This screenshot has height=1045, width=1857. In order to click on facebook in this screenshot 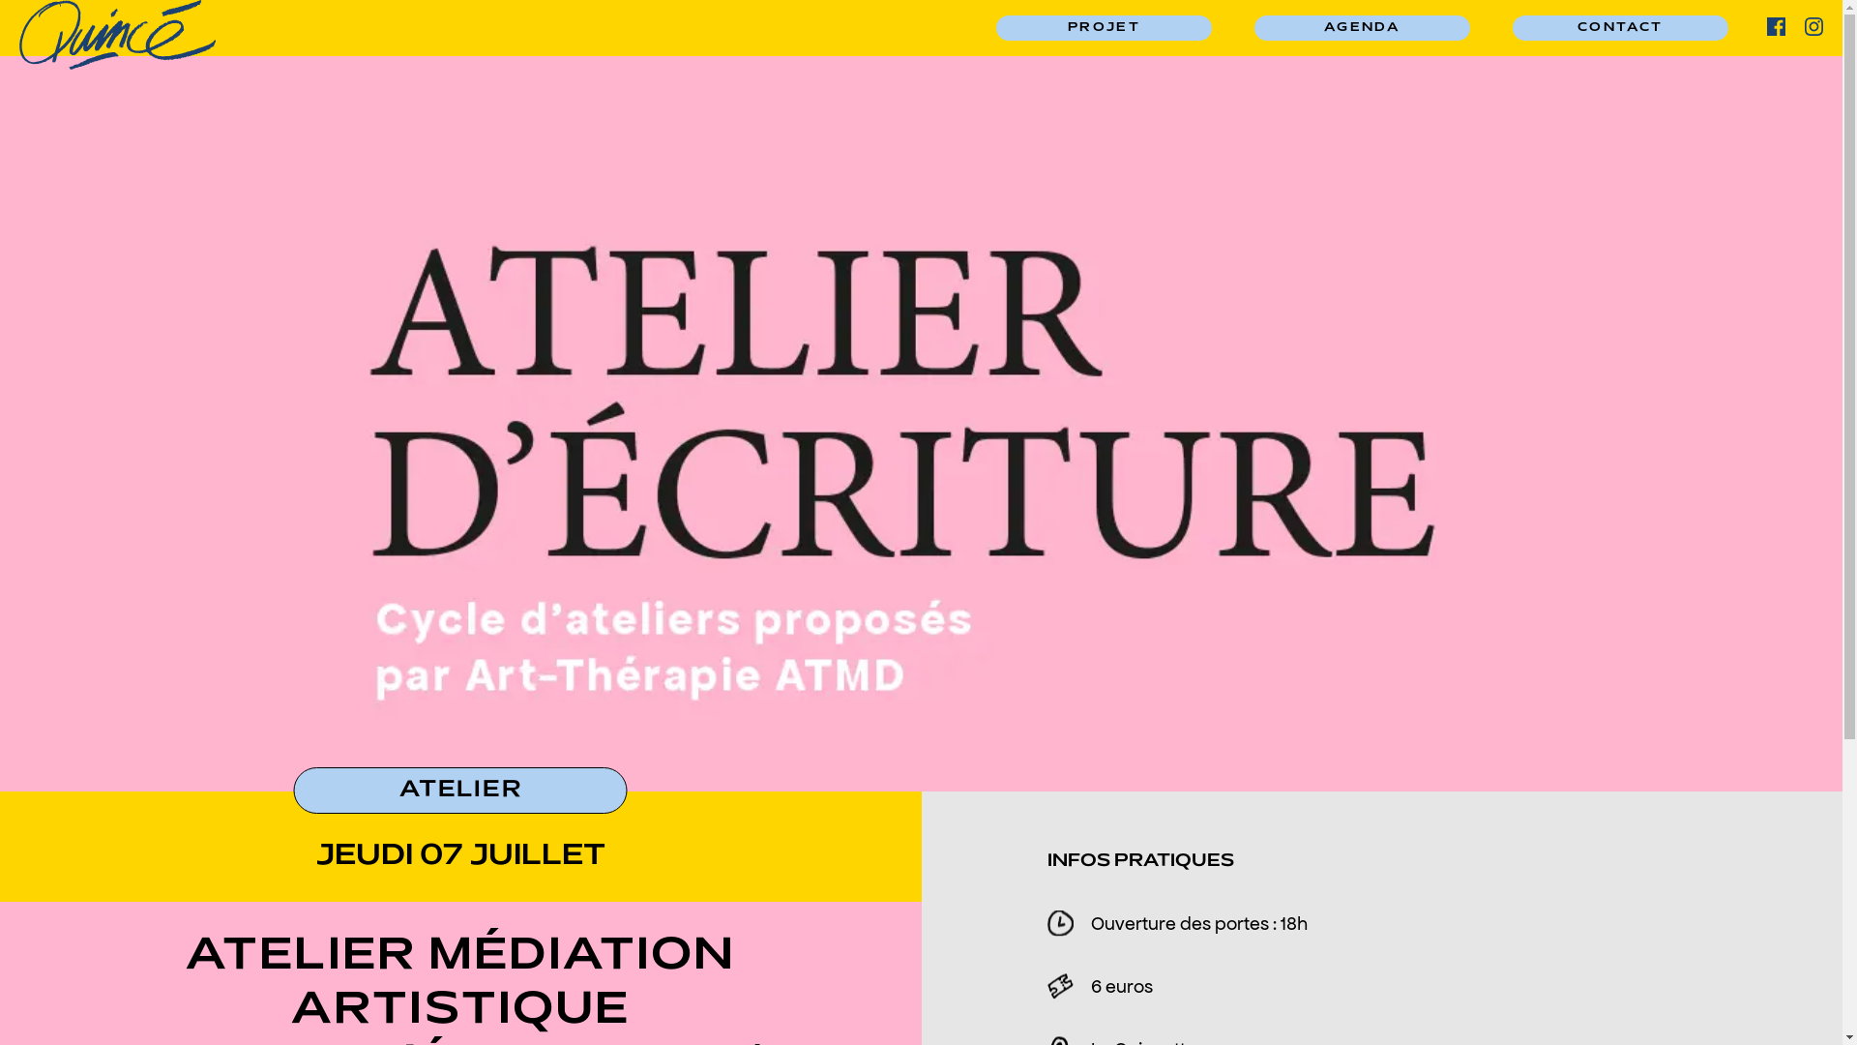, I will do `click(1776, 27)`.